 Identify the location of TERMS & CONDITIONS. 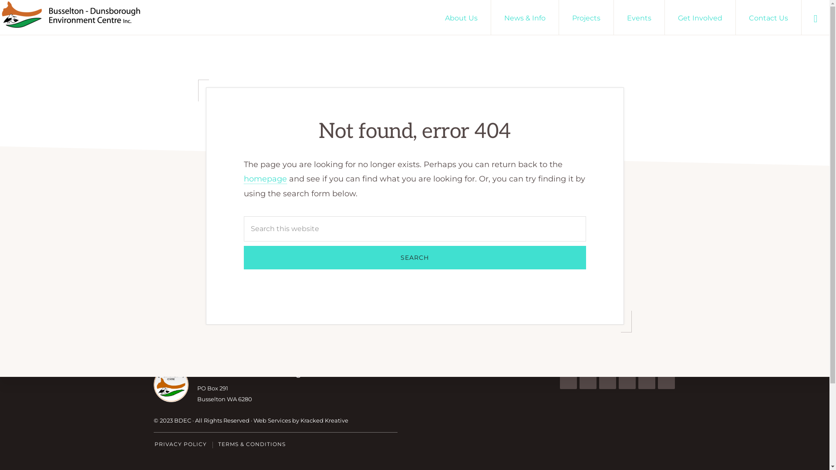
(252, 445).